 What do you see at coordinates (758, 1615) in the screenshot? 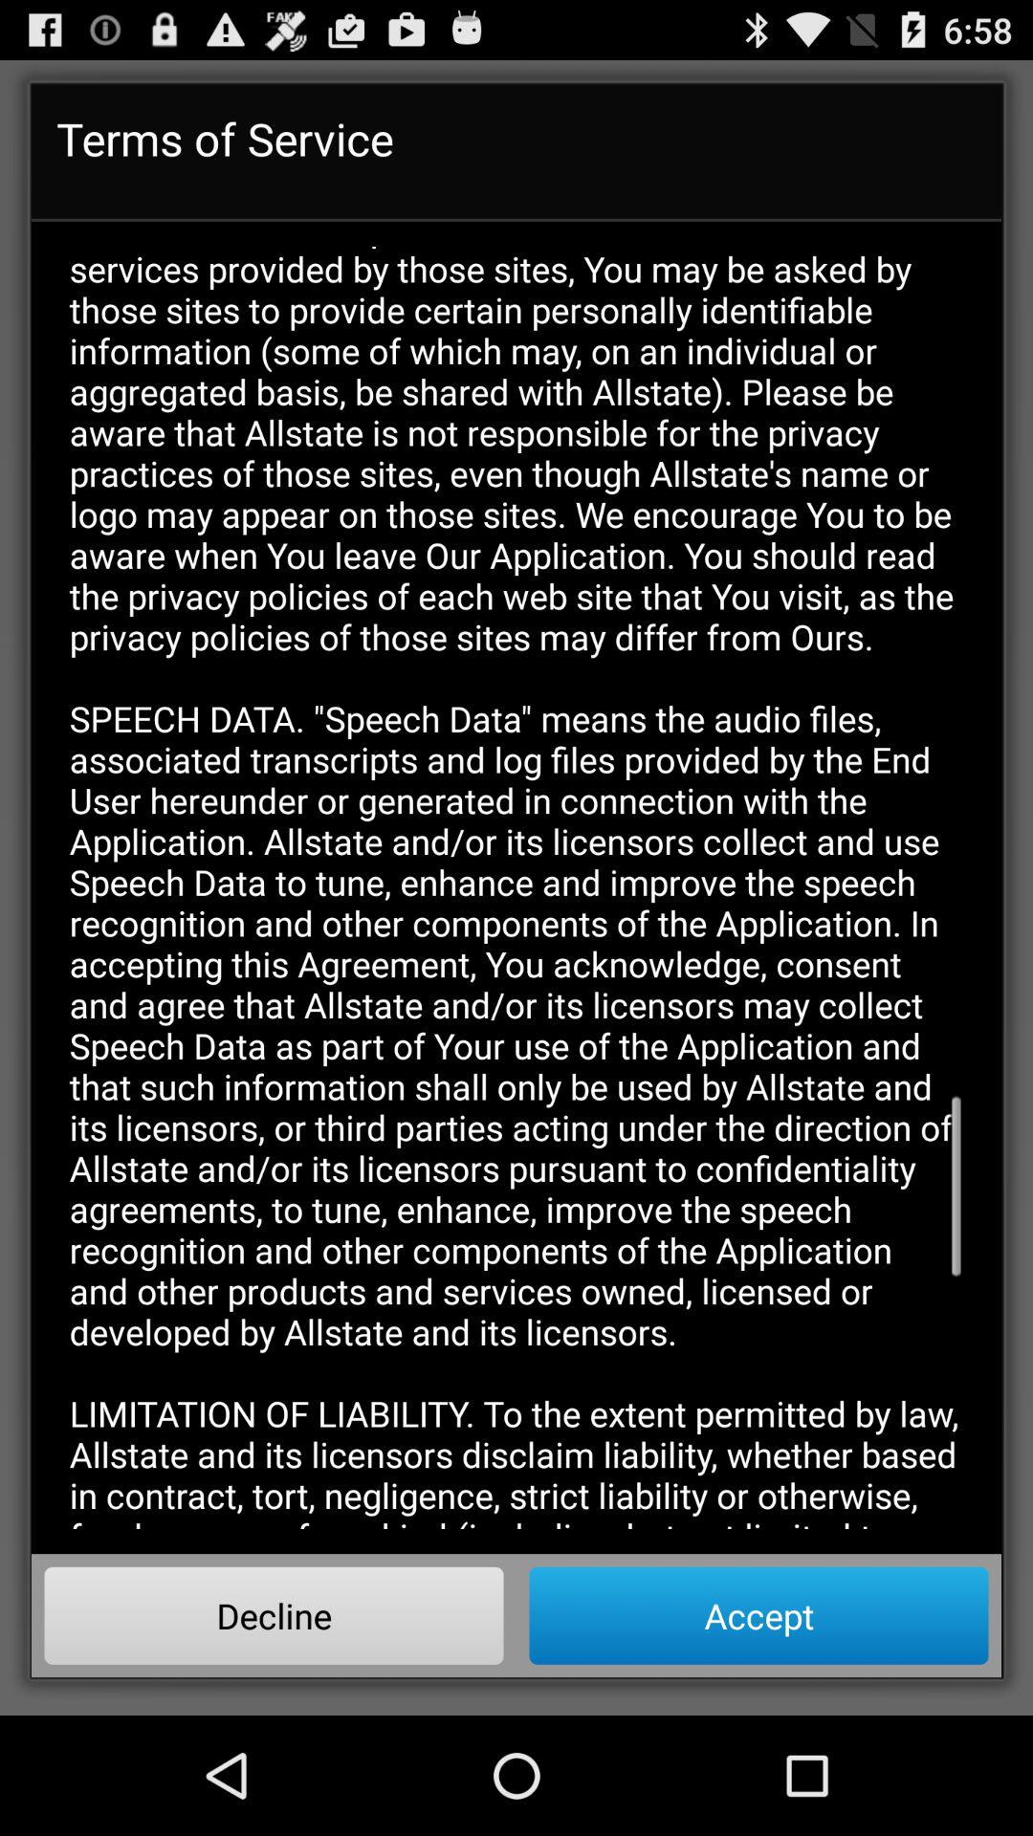
I see `scroll until the accept` at bounding box center [758, 1615].